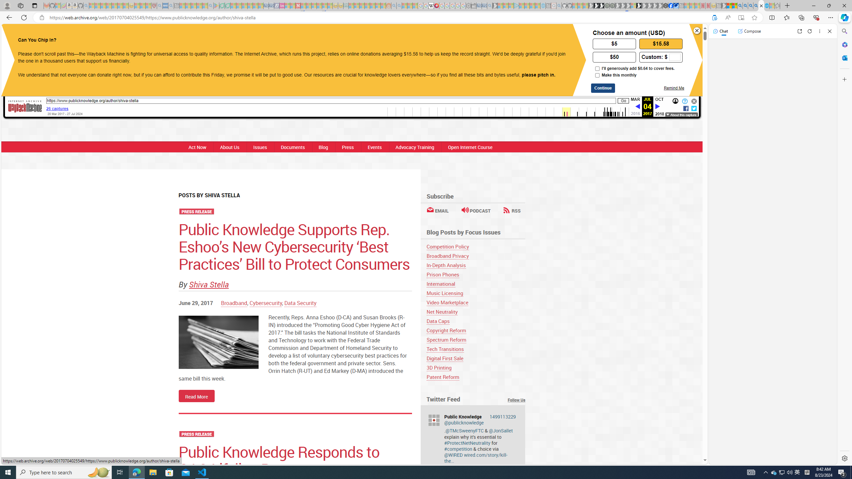 Image resolution: width=852 pixels, height=479 pixels. What do you see at coordinates (405, 36) in the screenshot?
I see `TWITTER` at bounding box center [405, 36].